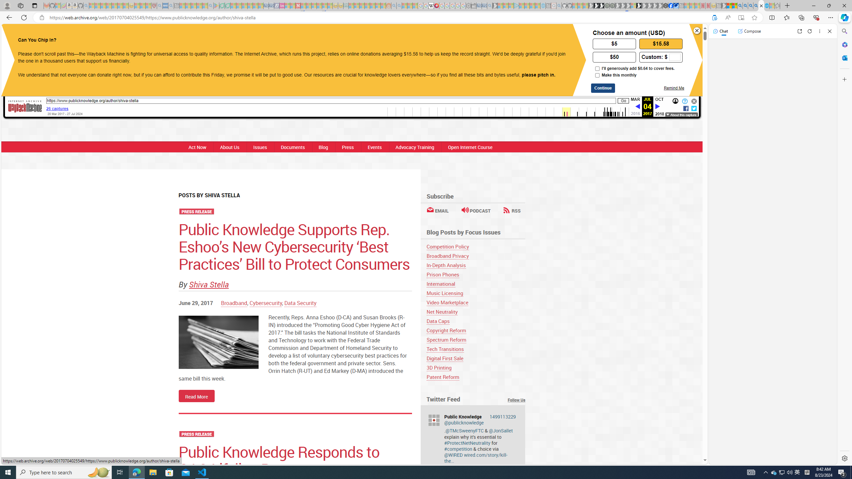 Image resolution: width=852 pixels, height=479 pixels. What do you see at coordinates (405, 36) in the screenshot?
I see `TWITTER` at bounding box center [405, 36].